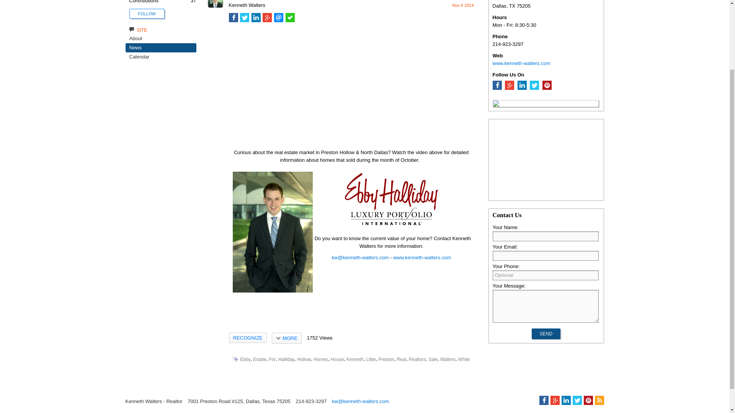 The width and height of the screenshot is (735, 413). What do you see at coordinates (247, 5) in the screenshot?
I see `View profile` at bounding box center [247, 5].